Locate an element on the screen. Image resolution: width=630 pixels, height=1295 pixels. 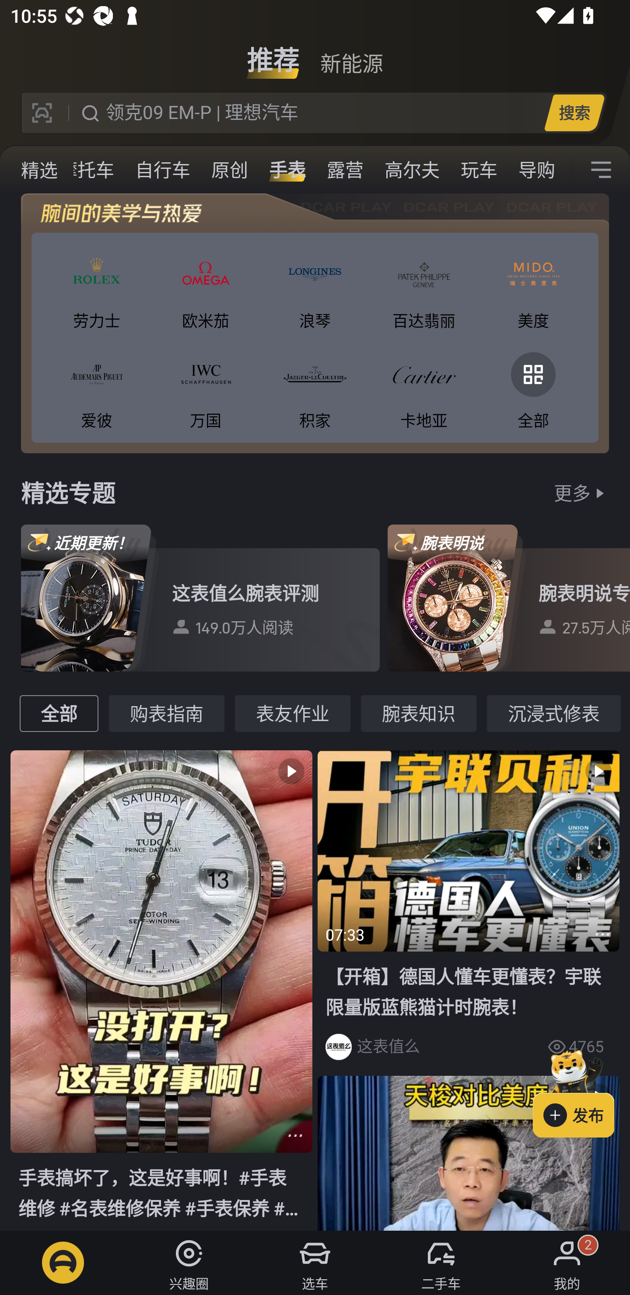
劳力士 is located at coordinates (96, 288).